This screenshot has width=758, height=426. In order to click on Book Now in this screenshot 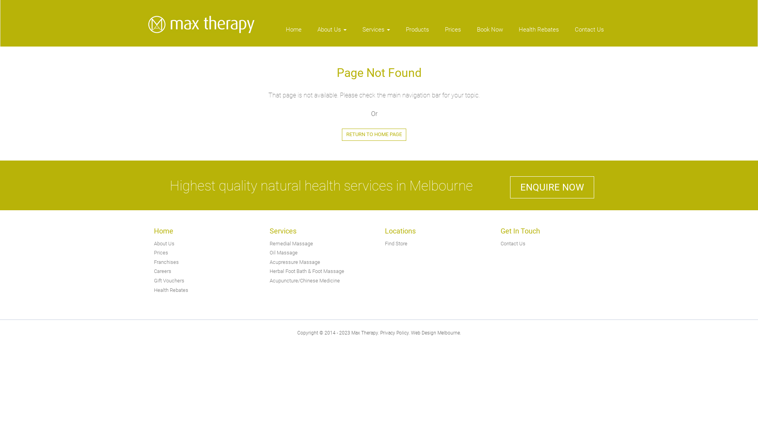, I will do `click(490, 33)`.